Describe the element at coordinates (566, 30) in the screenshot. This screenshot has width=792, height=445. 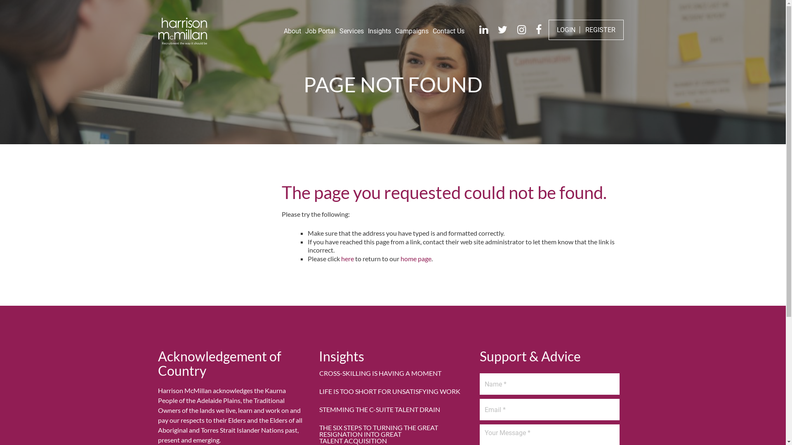
I see `LOGIN` at that location.